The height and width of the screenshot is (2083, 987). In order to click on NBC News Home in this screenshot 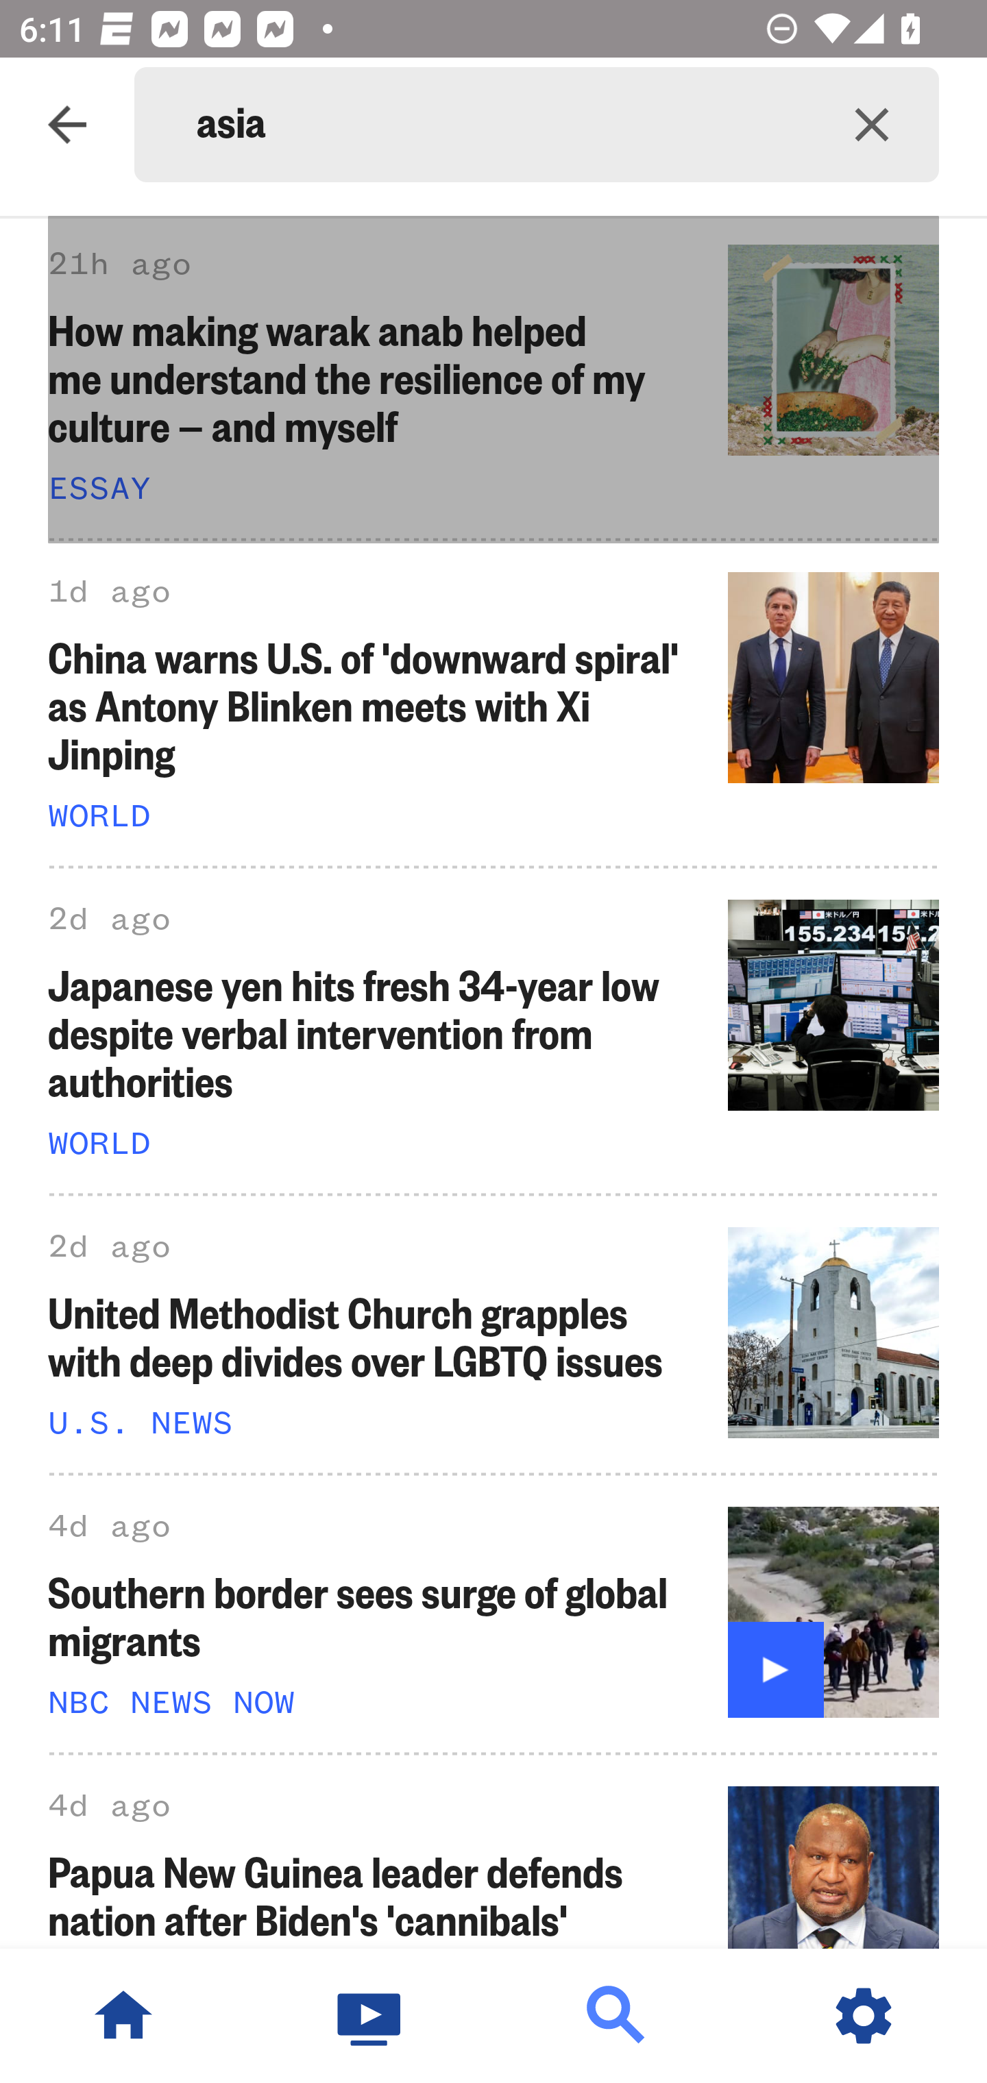, I will do `click(123, 2016)`.